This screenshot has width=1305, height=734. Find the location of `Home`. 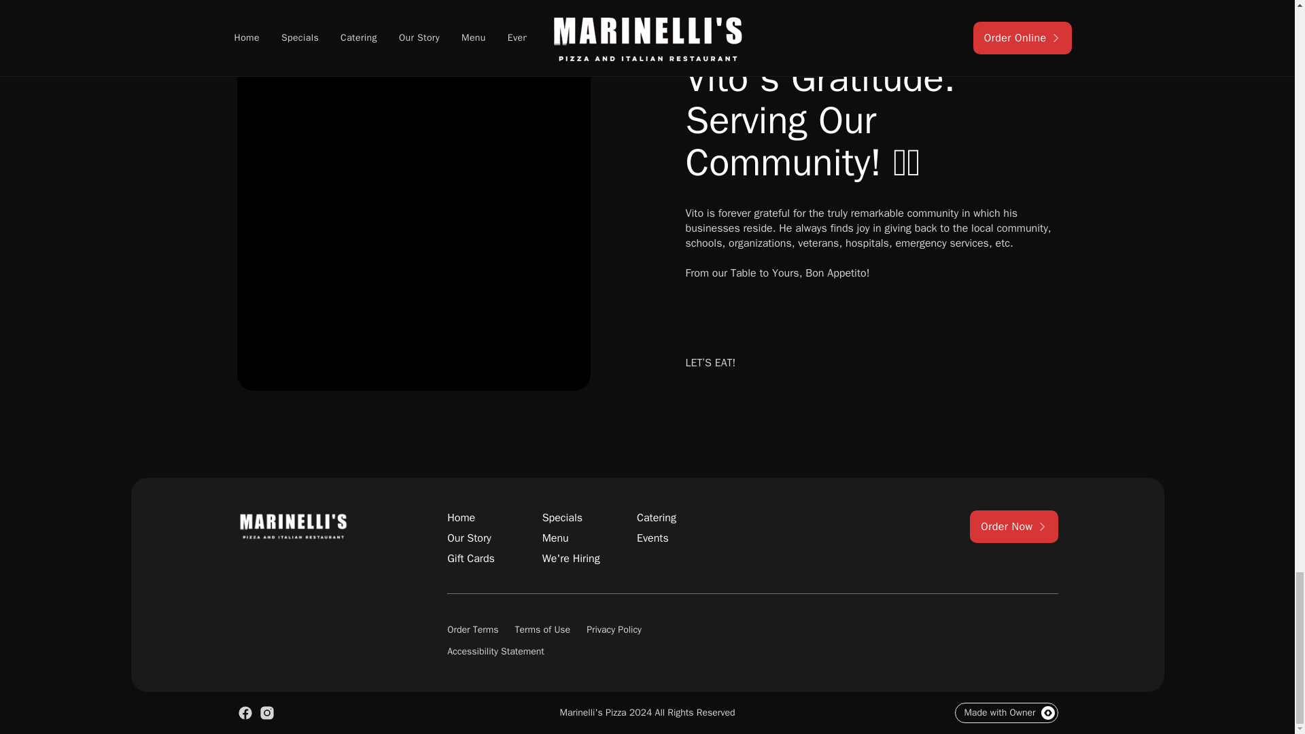

Home is located at coordinates (489, 518).